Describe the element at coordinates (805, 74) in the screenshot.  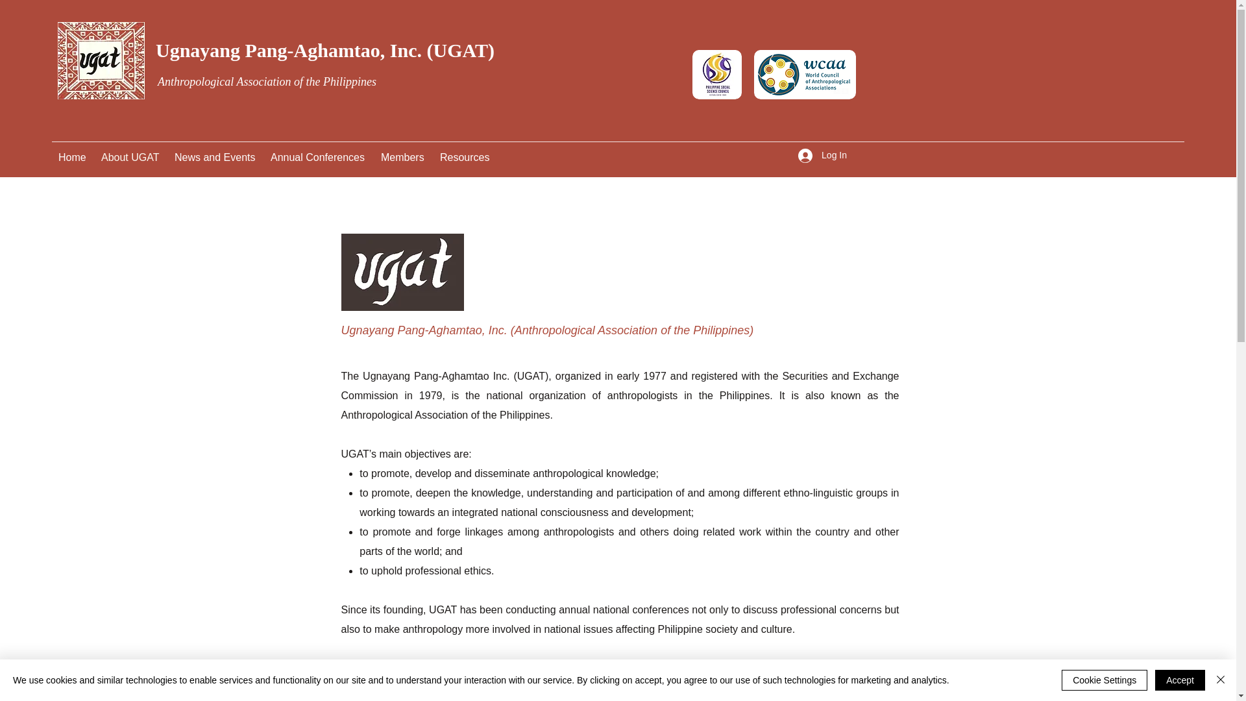
I see `WCAA logo.png` at that location.